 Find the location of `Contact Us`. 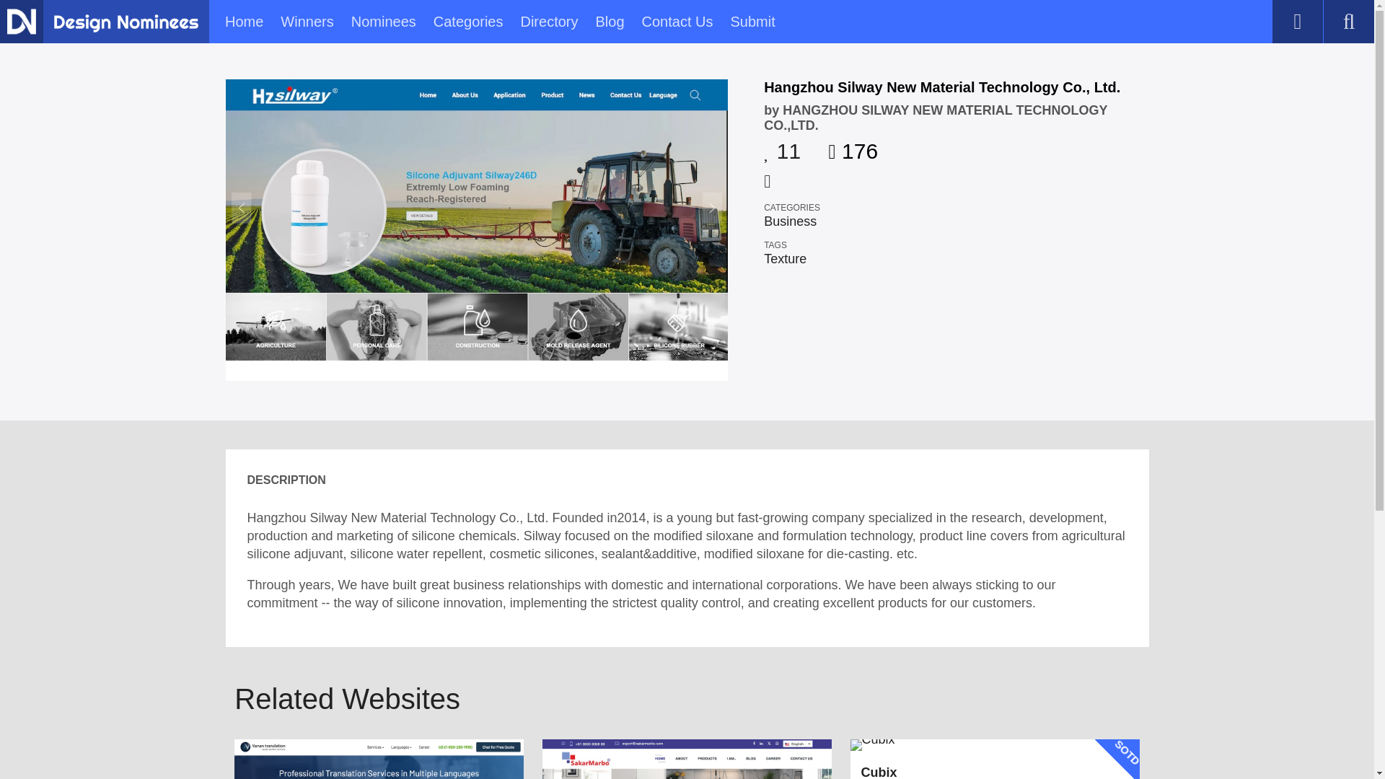

Contact Us is located at coordinates (677, 22).